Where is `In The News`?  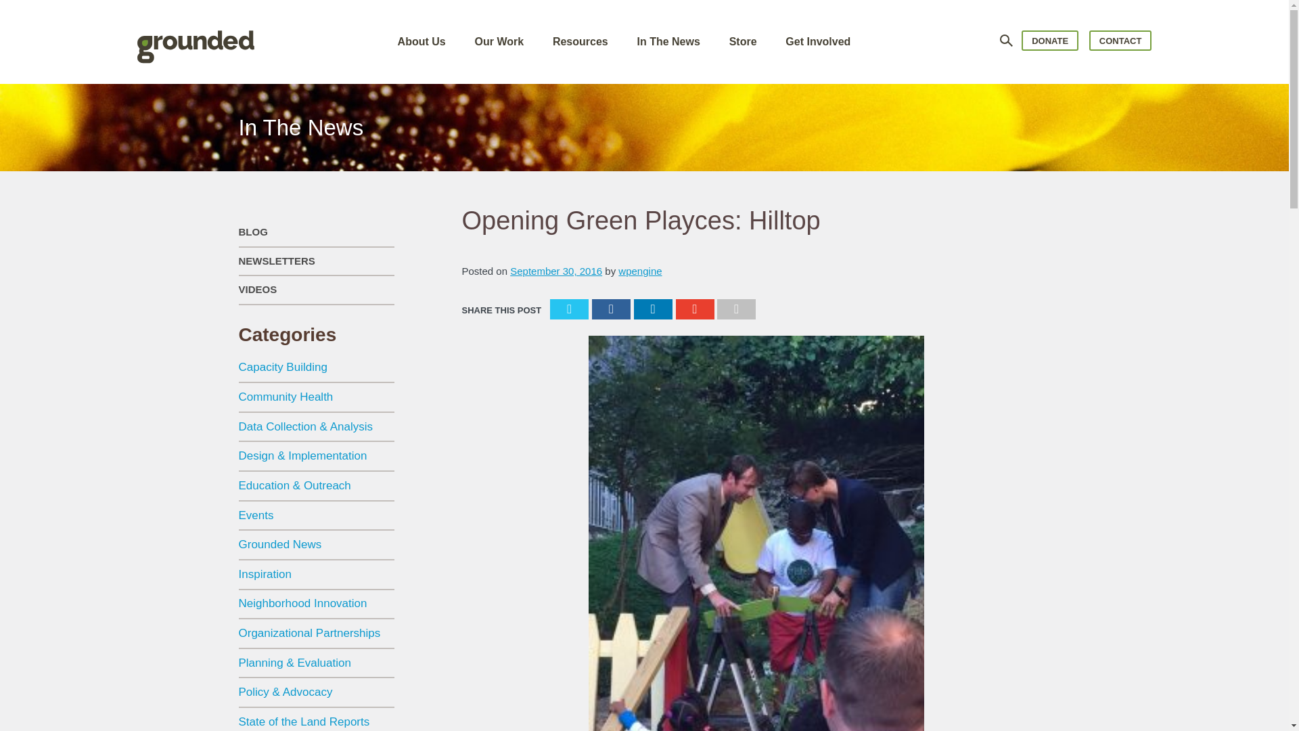 In The News is located at coordinates (668, 41).